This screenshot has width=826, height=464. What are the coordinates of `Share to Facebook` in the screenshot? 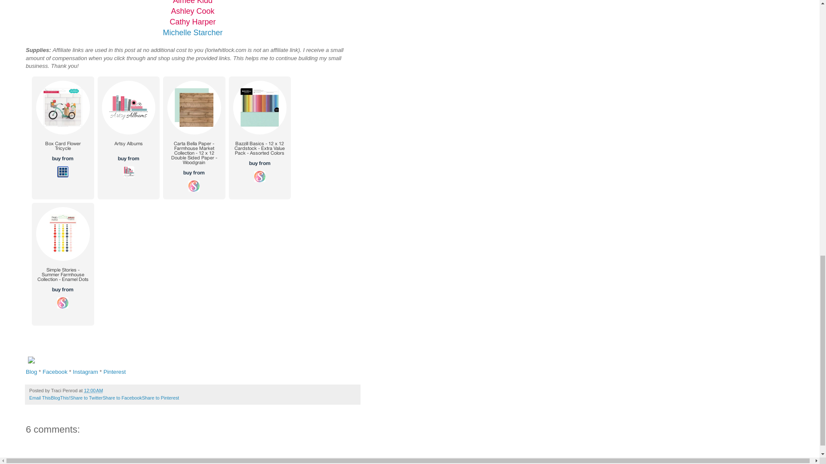 It's located at (122, 398).